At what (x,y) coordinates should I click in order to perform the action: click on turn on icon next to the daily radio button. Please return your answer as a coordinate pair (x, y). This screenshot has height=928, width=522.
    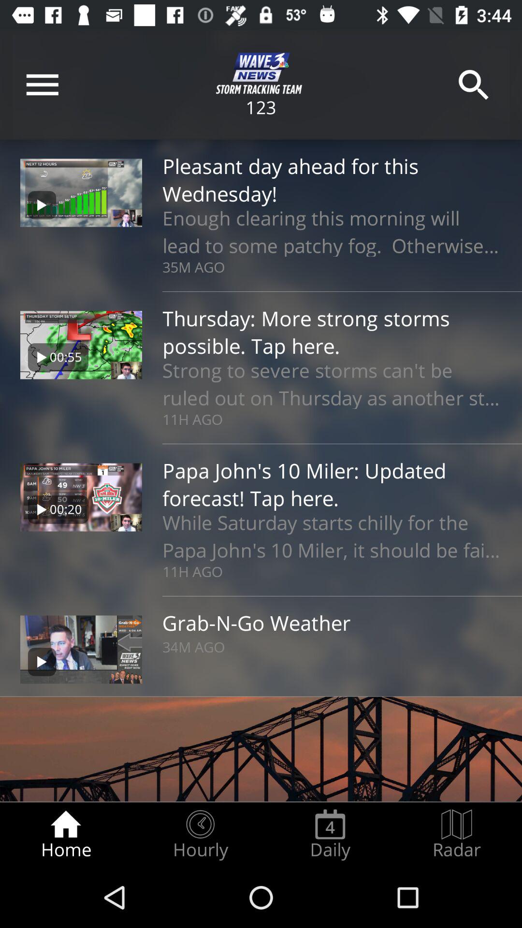
    Looking at the image, I should click on (457, 834).